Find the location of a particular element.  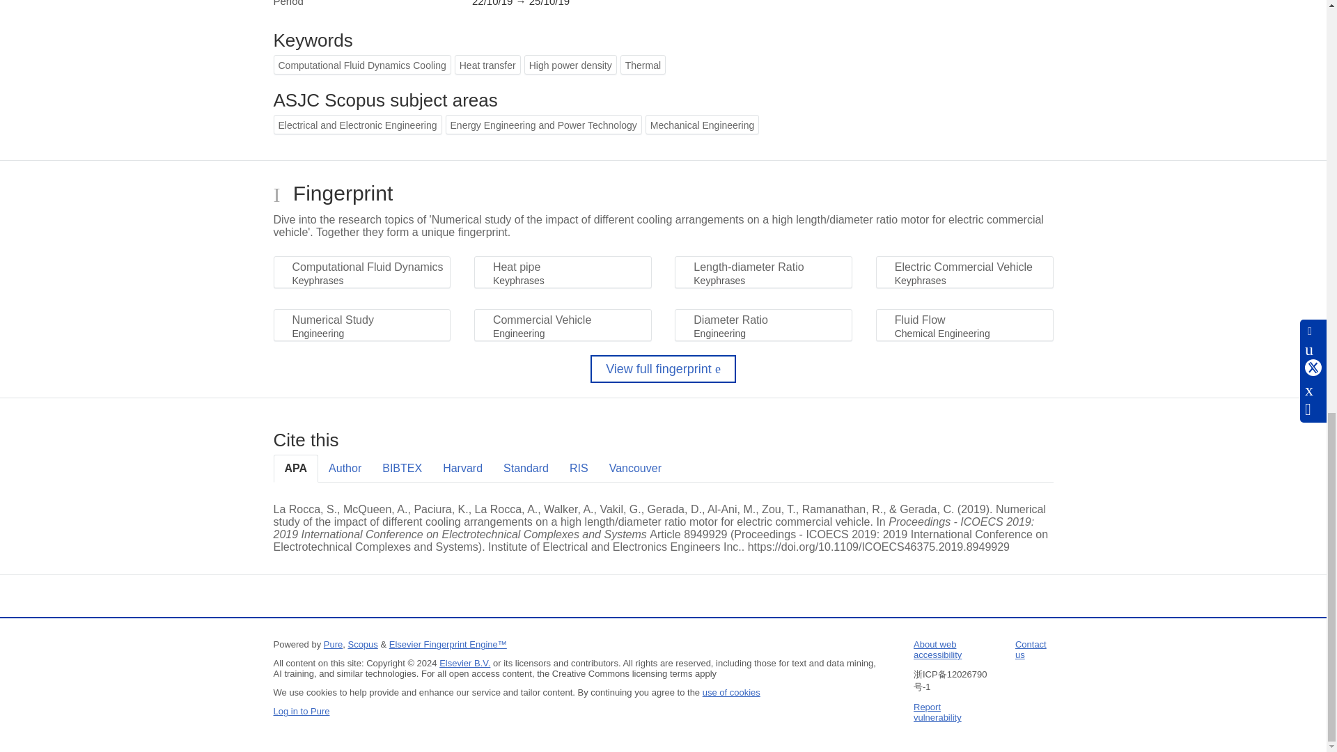

Scopus is located at coordinates (362, 645).